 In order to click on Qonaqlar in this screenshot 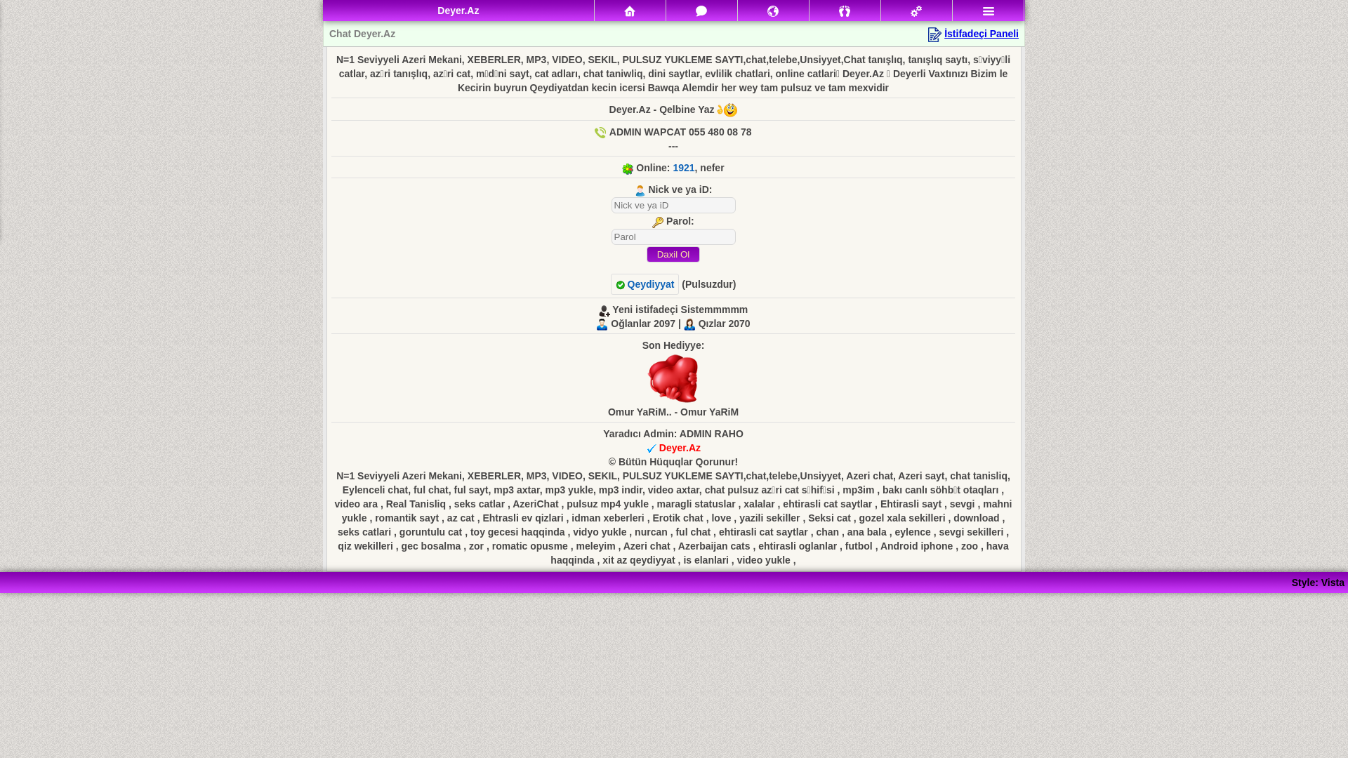, I will do `click(845, 11)`.